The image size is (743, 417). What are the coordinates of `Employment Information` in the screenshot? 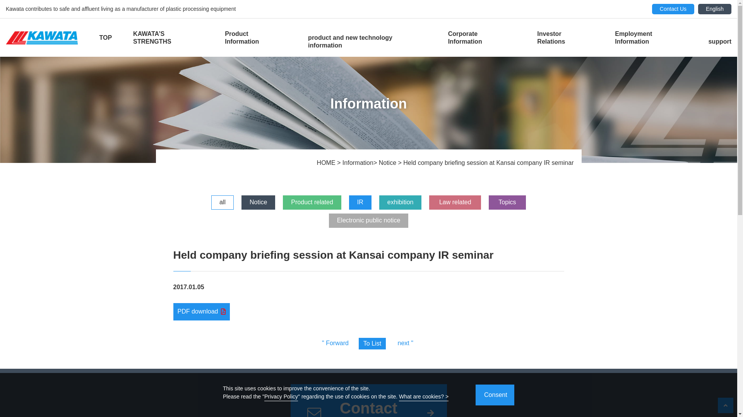 It's located at (651, 37).